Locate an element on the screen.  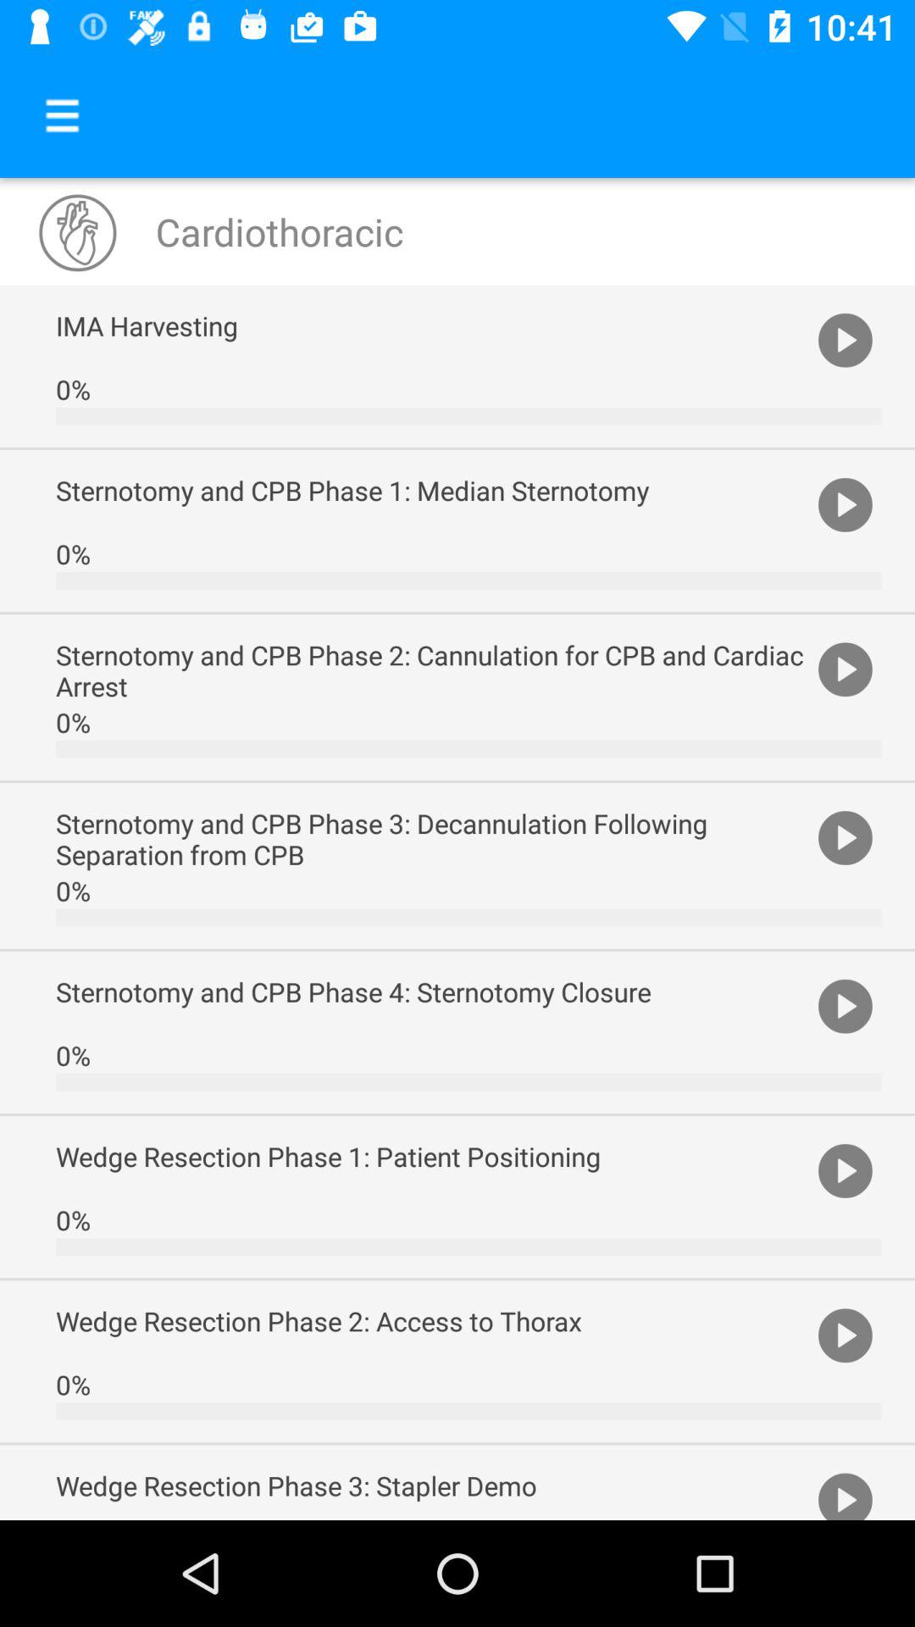
select the icon to the right of wedge resection phase is located at coordinates (846, 1493).